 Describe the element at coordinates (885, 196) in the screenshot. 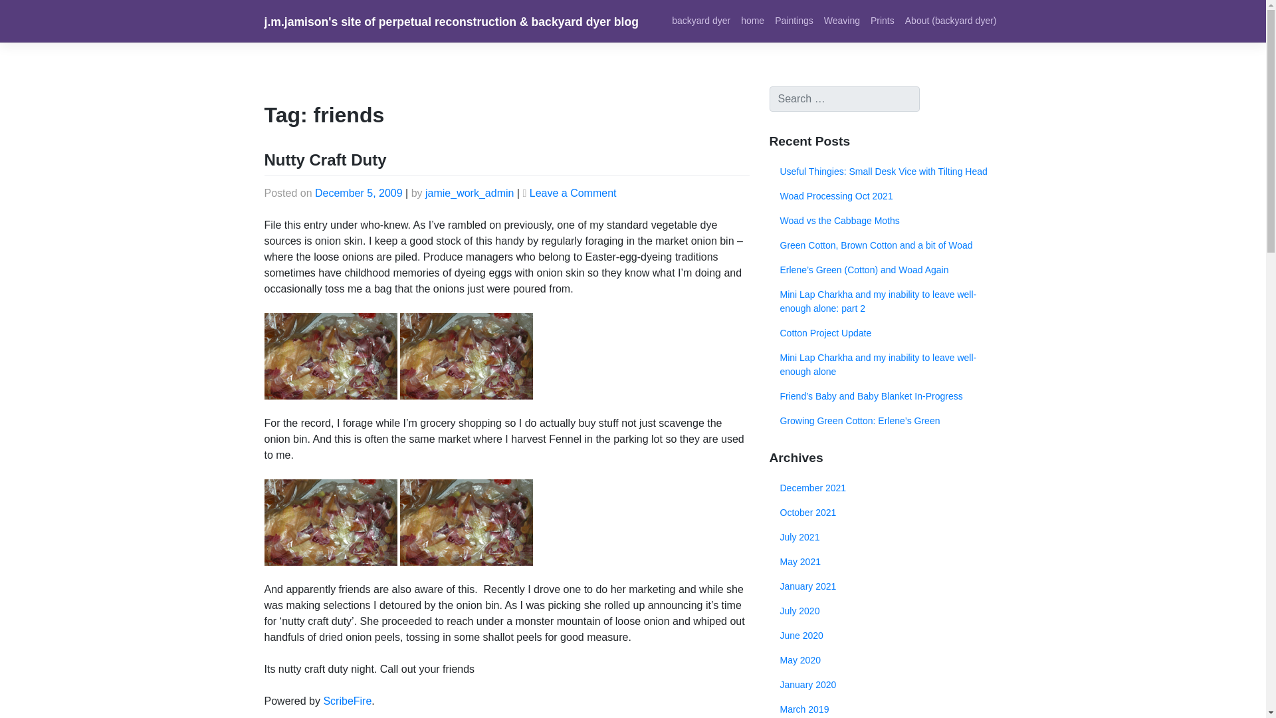

I see `Woad Processing Oct 2021` at that location.